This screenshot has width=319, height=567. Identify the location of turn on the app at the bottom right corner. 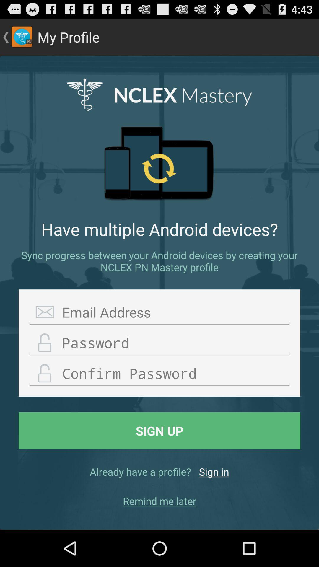
(214, 472).